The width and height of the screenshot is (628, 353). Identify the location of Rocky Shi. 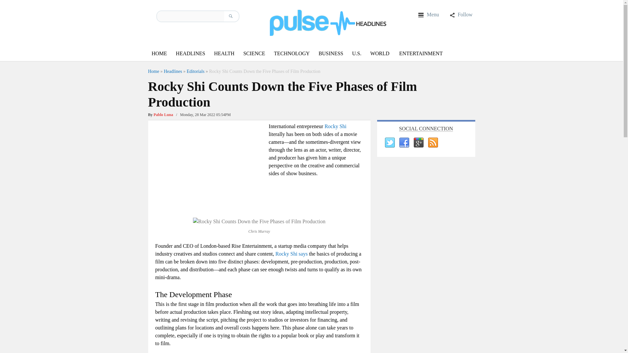
(336, 126).